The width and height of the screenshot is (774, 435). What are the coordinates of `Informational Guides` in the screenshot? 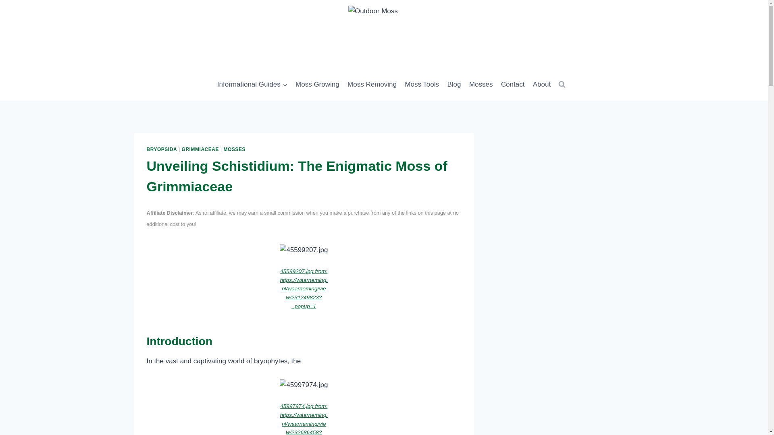 It's located at (252, 85).